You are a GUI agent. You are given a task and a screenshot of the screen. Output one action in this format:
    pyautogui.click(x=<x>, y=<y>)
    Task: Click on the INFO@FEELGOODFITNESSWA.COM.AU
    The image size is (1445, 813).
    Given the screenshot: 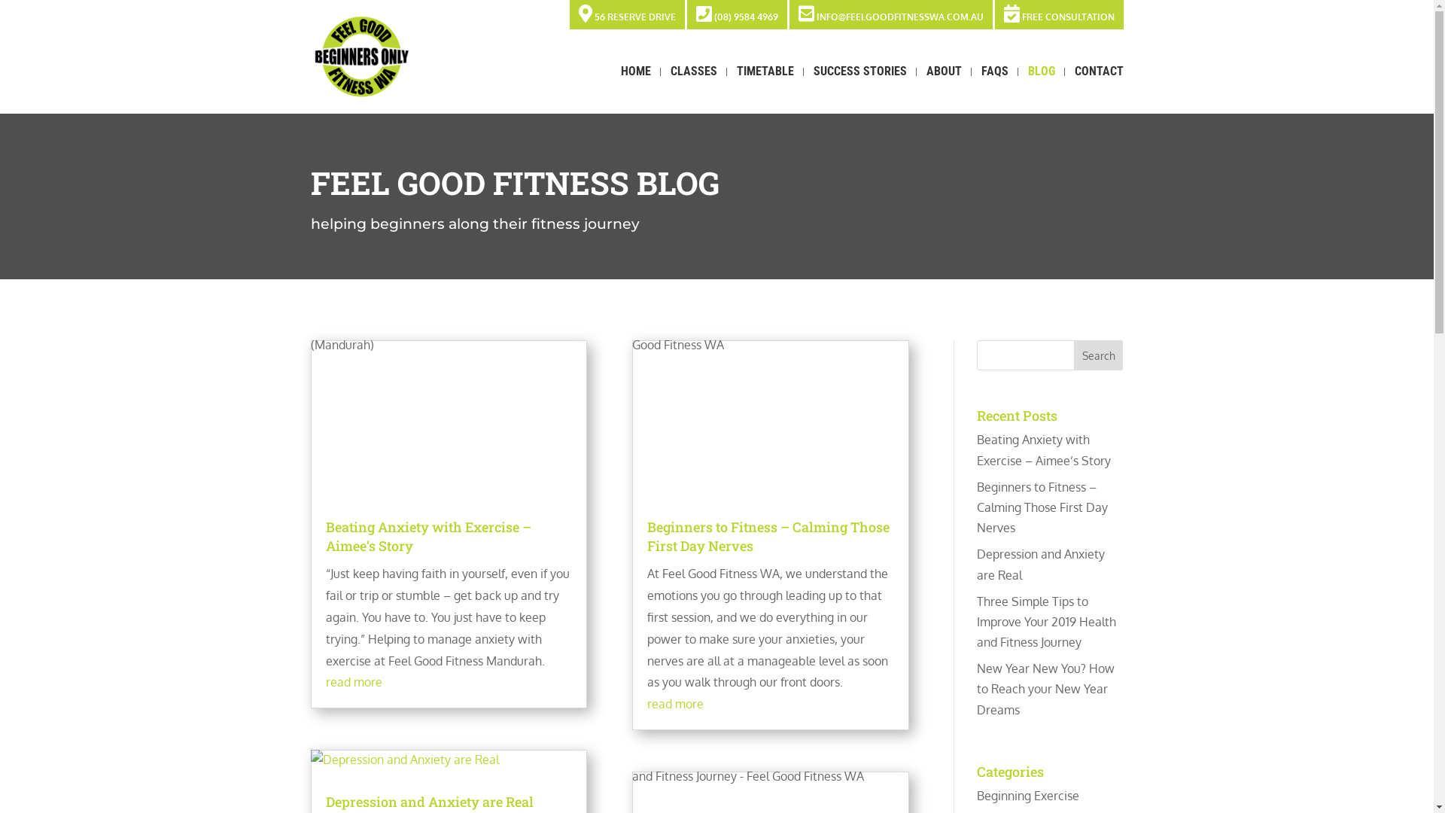 What is the action you would take?
    pyautogui.click(x=890, y=14)
    